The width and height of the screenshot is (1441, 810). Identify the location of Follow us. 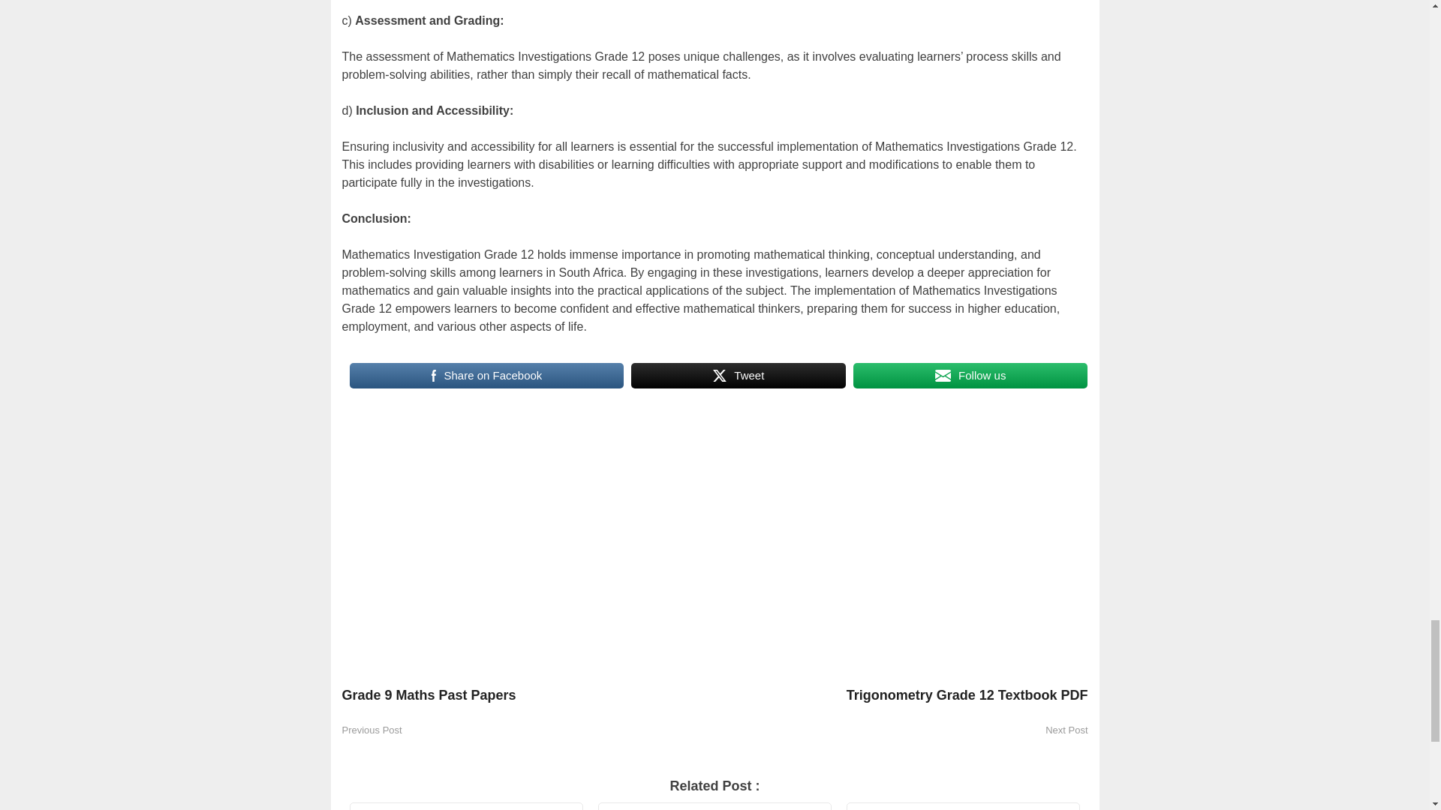
(970, 375).